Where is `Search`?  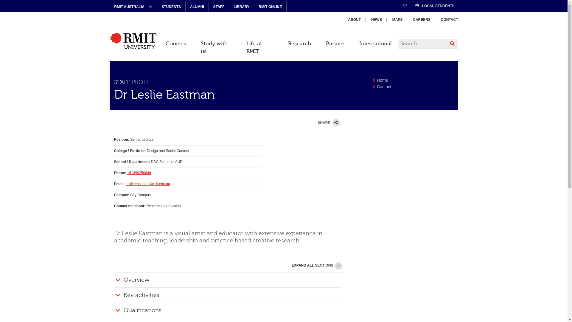 Search is located at coordinates (452, 44).